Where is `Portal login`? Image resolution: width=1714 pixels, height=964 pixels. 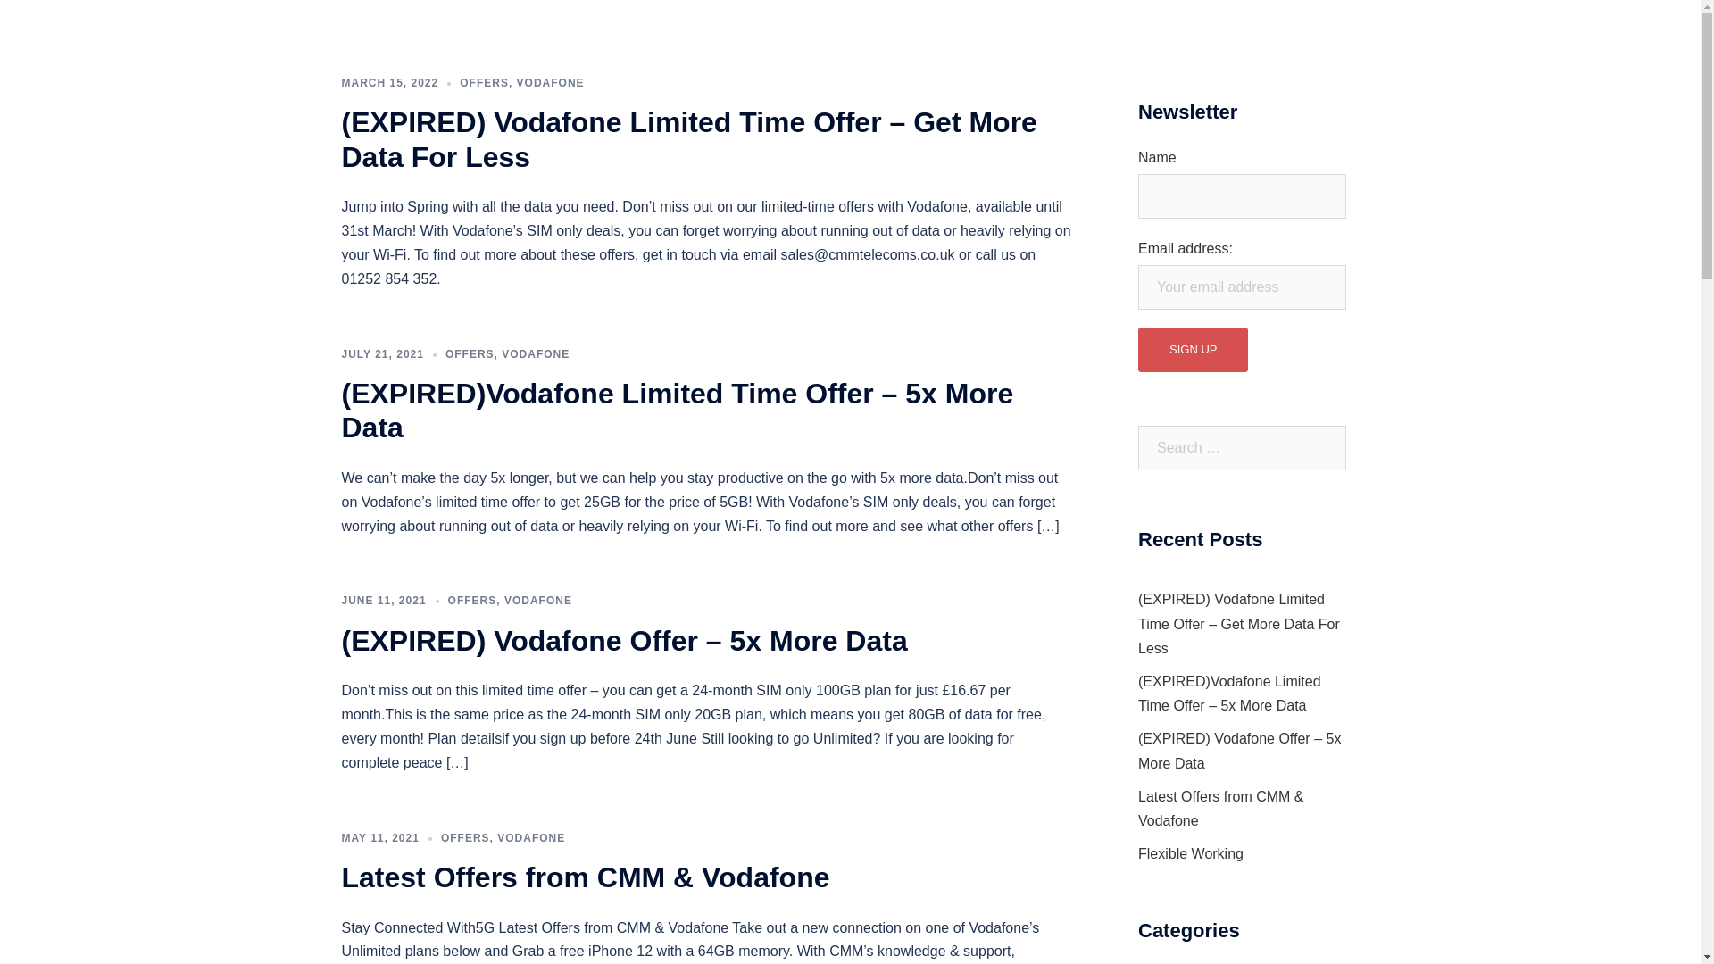
Portal login is located at coordinates (1314, 62).